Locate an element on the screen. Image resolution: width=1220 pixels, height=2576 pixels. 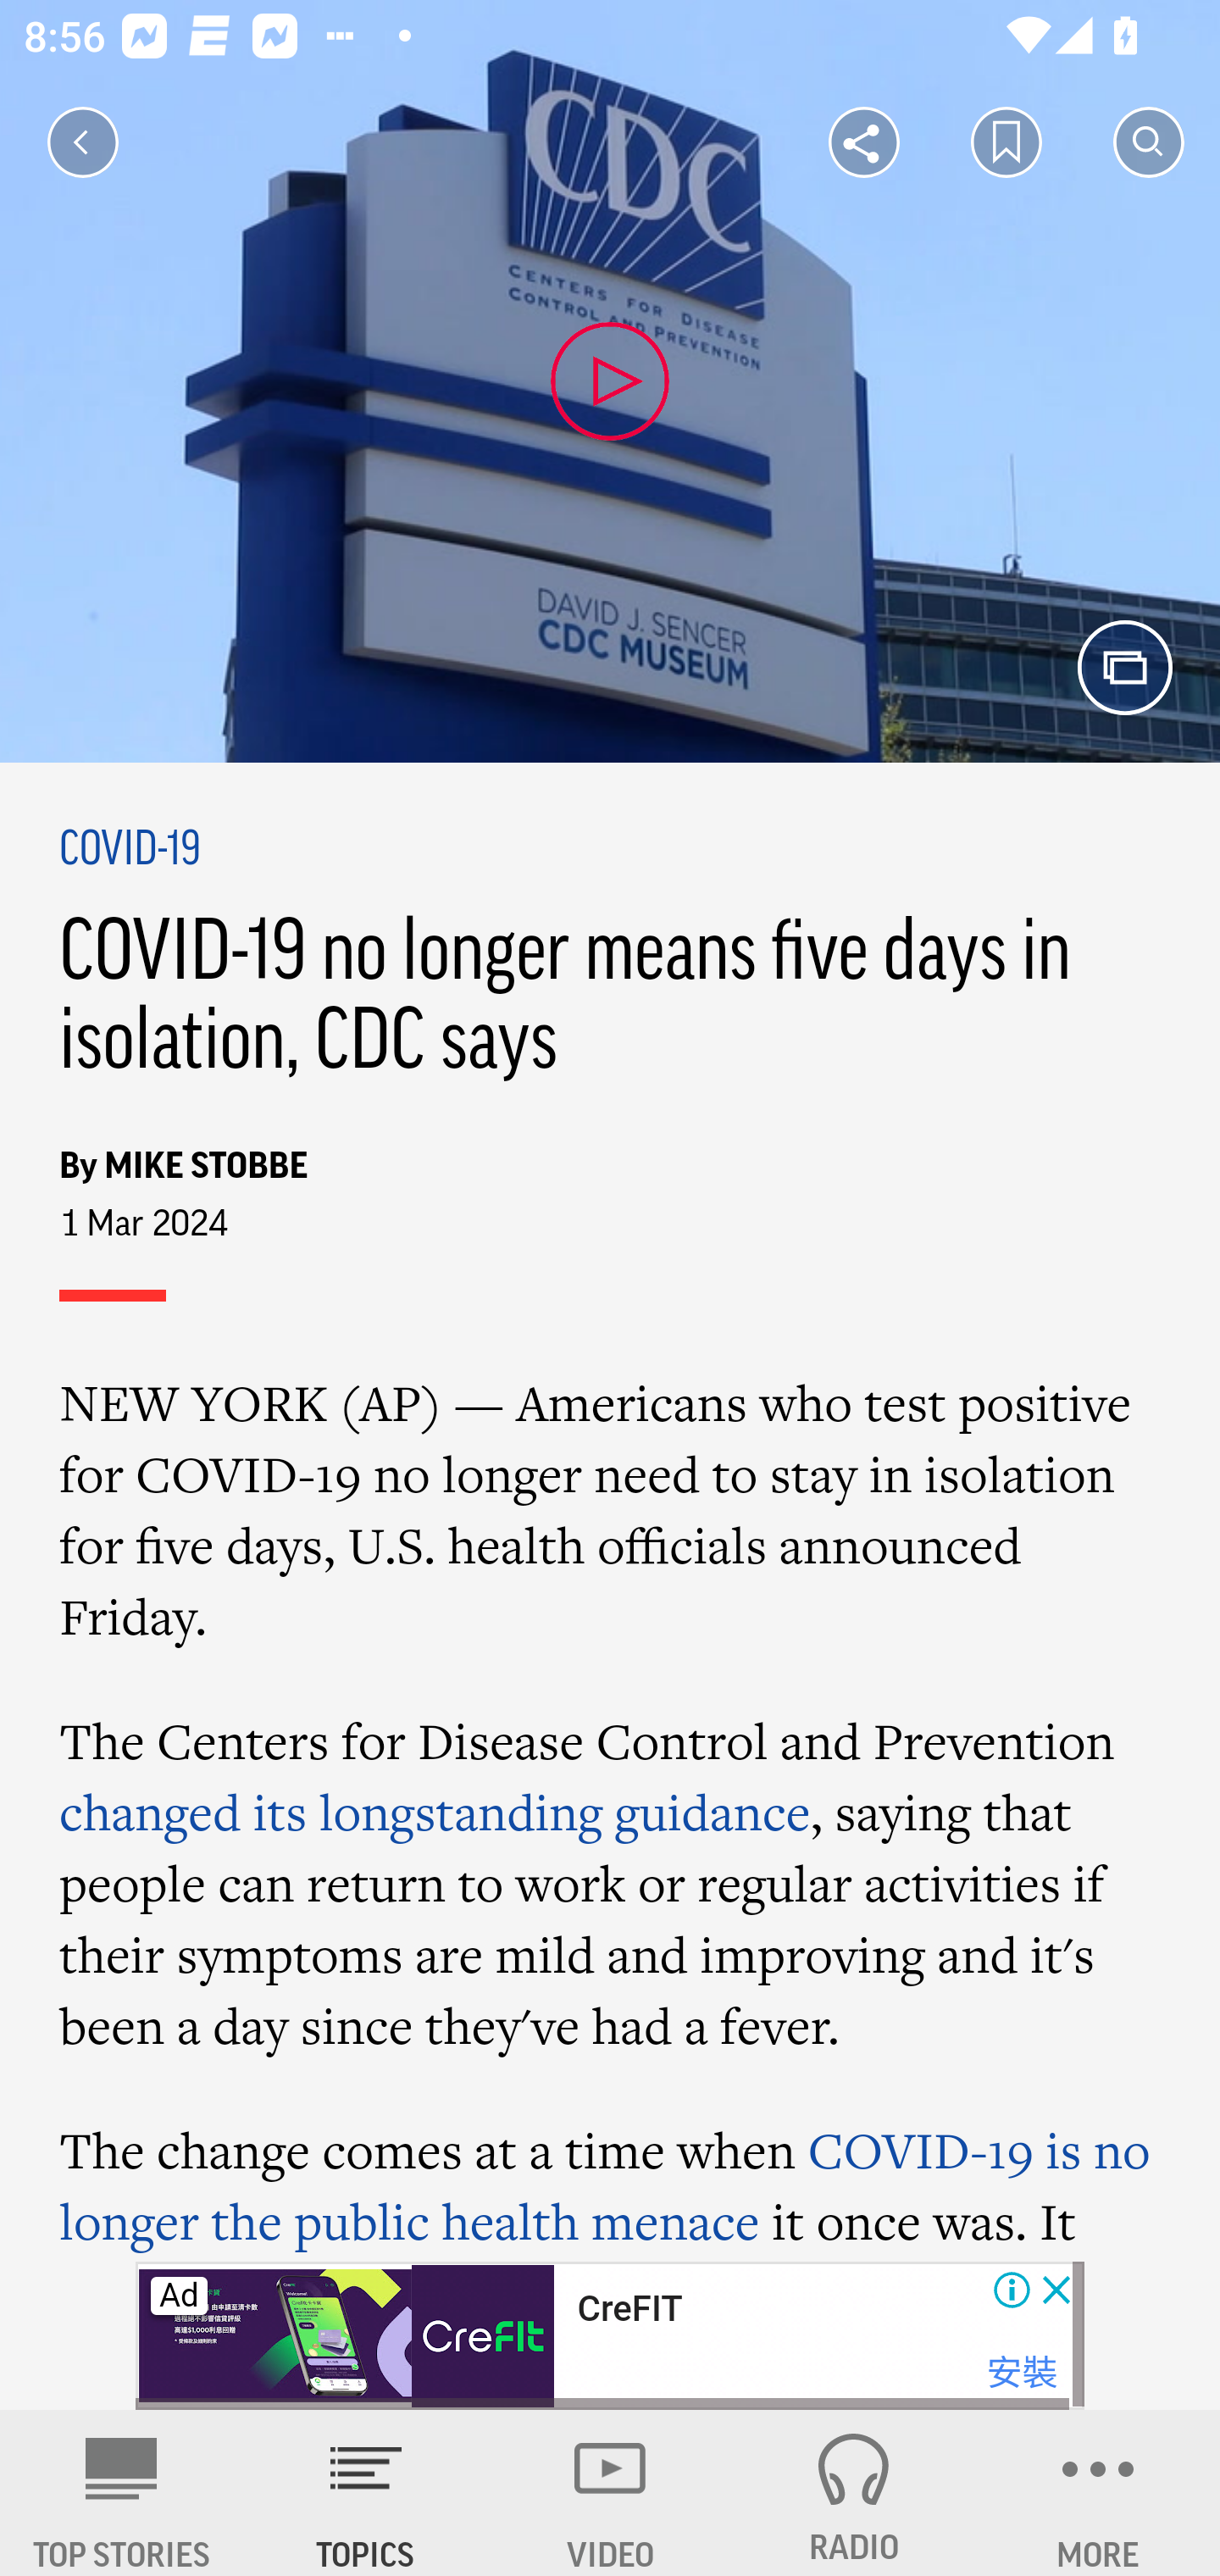
VIDEO is located at coordinates (610, 2493).